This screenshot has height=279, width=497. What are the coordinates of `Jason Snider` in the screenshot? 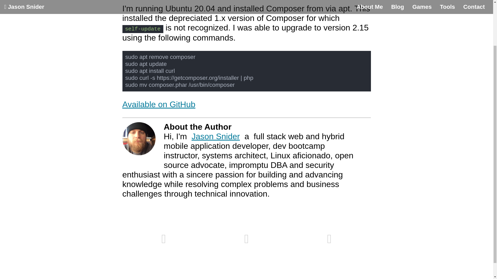 It's located at (216, 136).